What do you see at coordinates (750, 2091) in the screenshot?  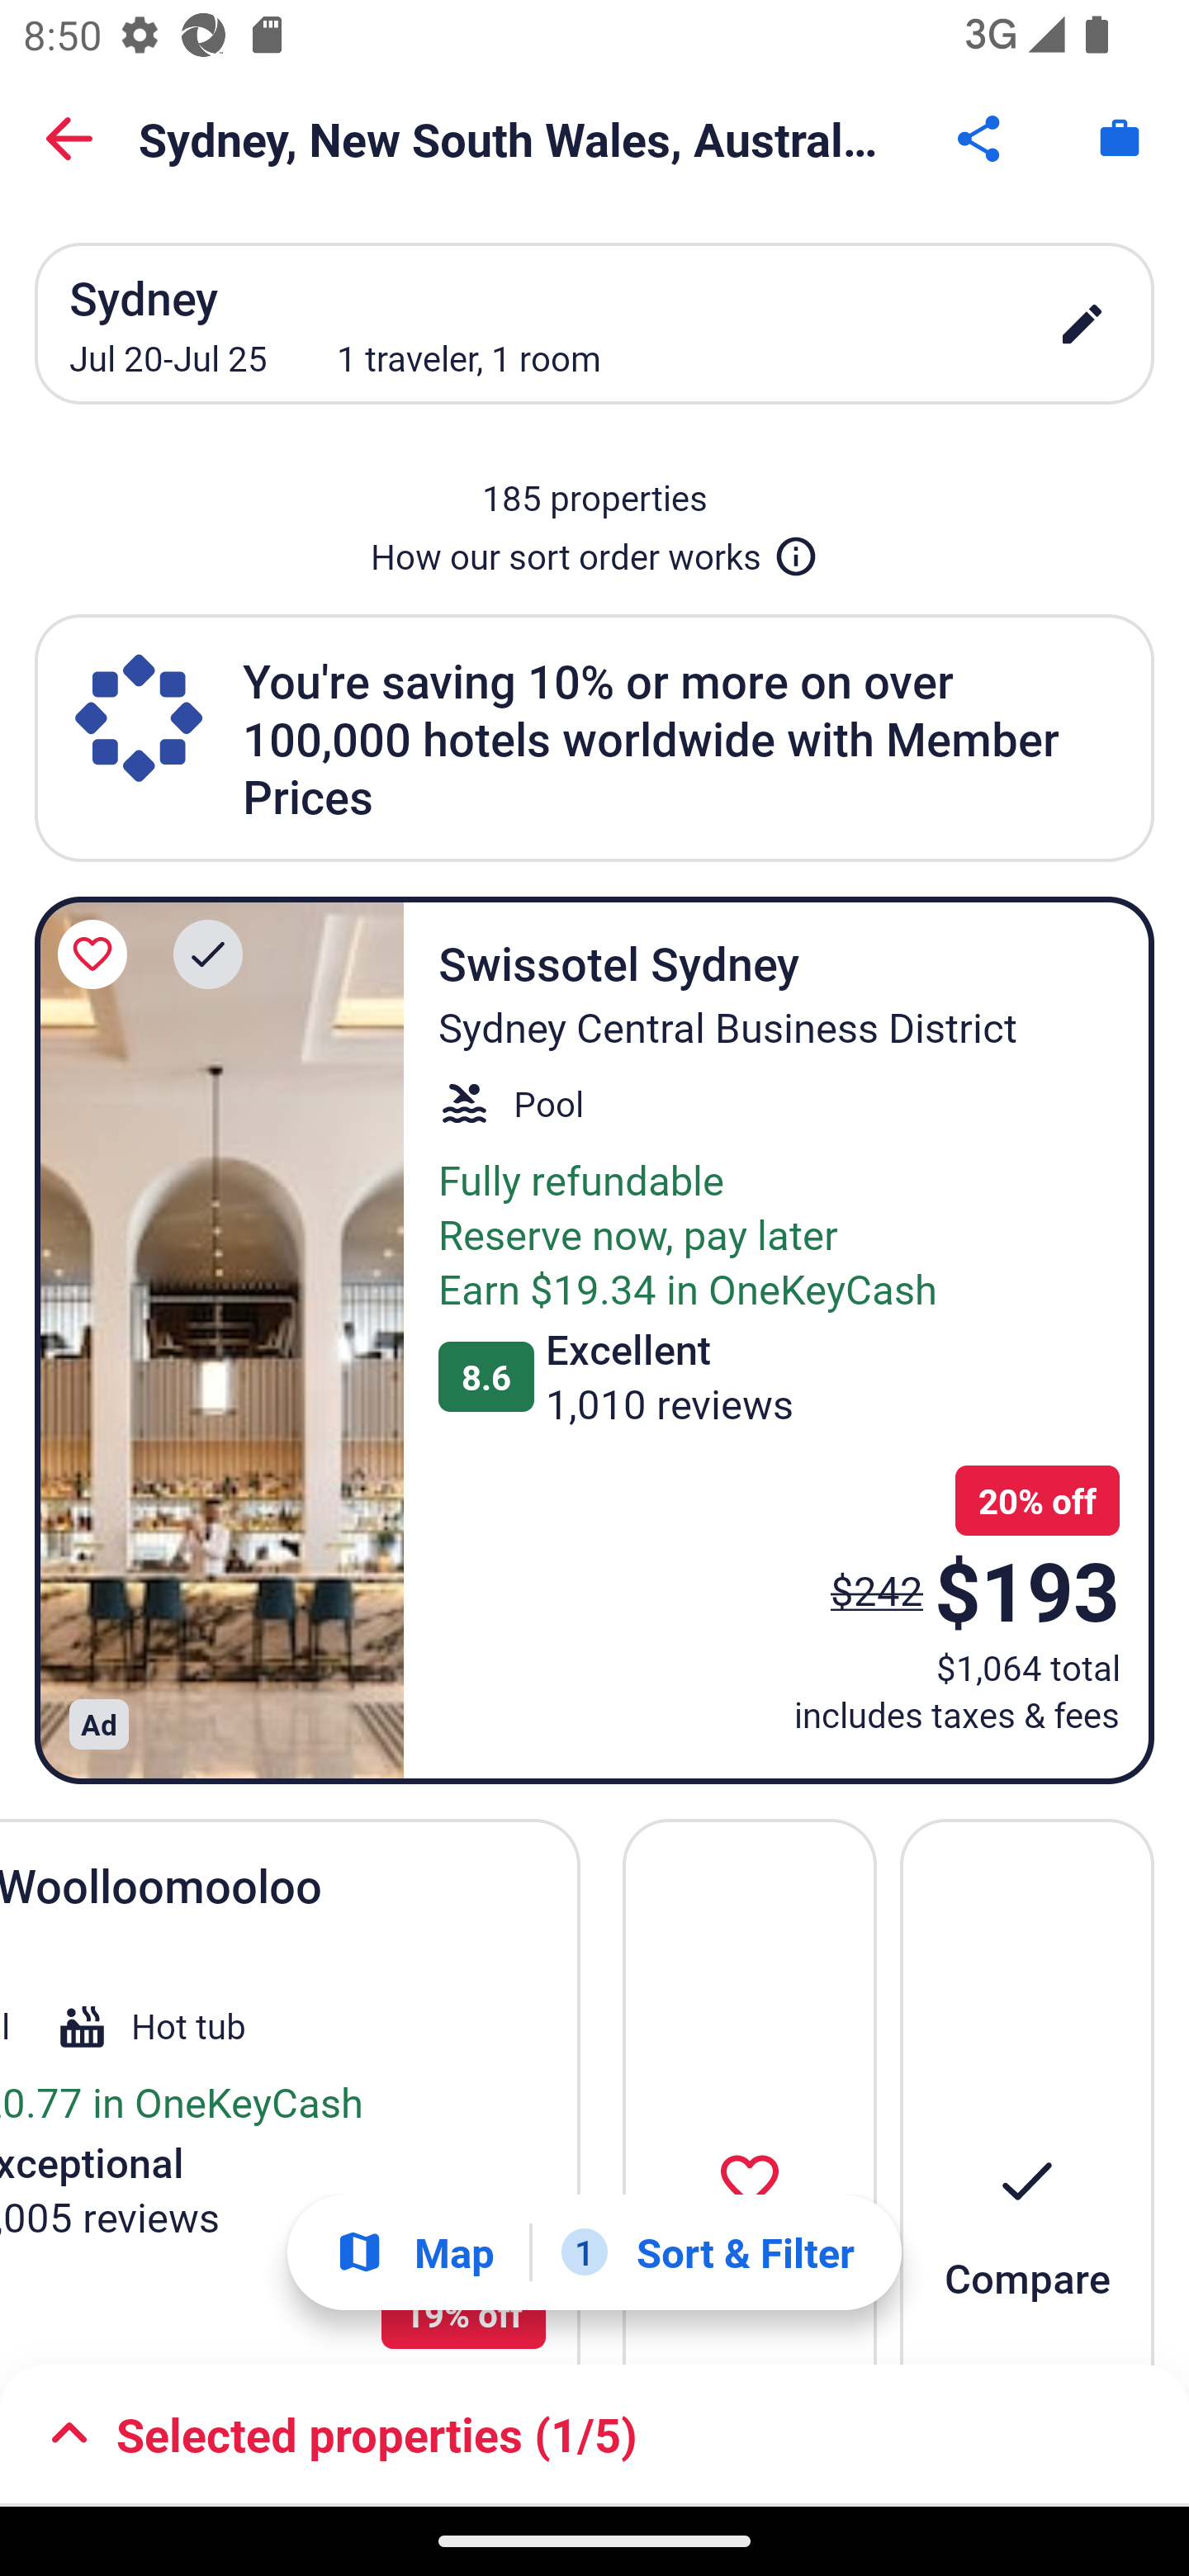 I see `Save` at bounding box center [750, 2091].